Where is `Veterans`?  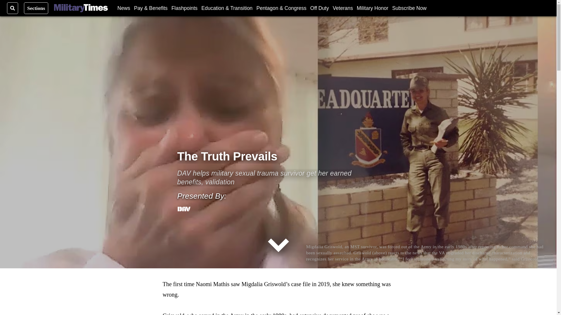 Veterans is located at coordinates (342, 8).